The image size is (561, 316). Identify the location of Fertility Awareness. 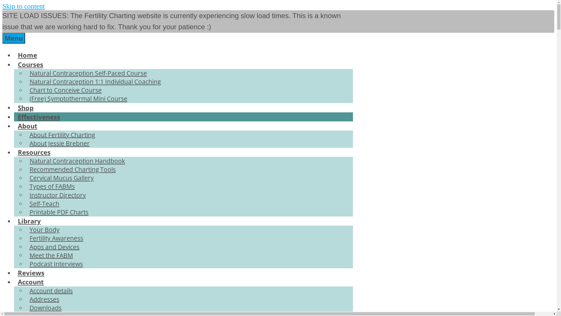
(56, 238).